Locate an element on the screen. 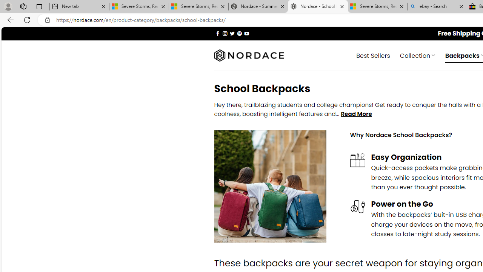 This screenshot has height=272, width=483.  Best Sellers is located at coordinates (373, 55).